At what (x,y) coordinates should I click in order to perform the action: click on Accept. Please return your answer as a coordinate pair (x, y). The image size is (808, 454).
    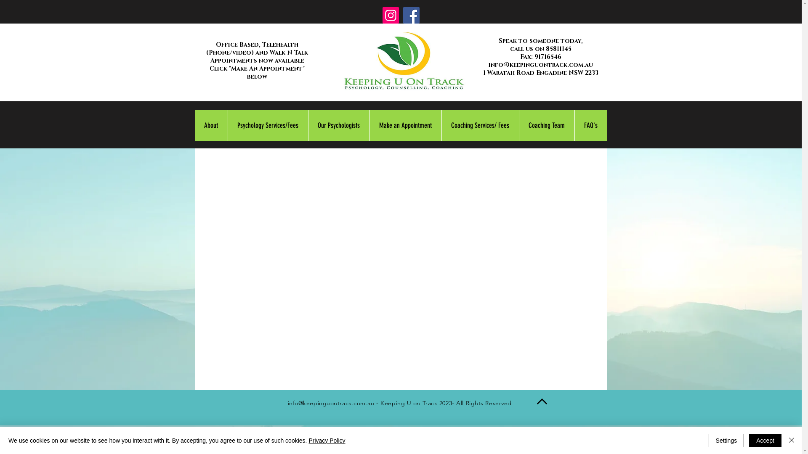
    Looking at the image, I should click on (765, 441).